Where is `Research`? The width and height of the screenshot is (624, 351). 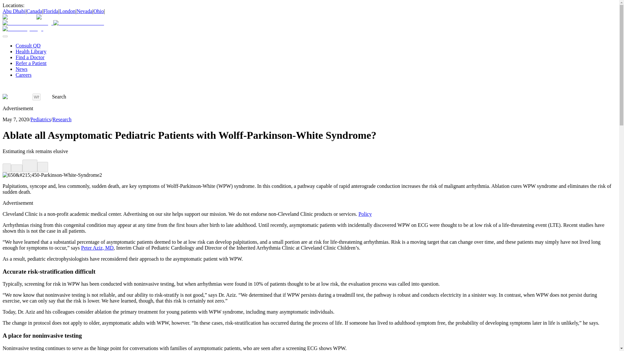 Research is located at coordinates (62, 119).